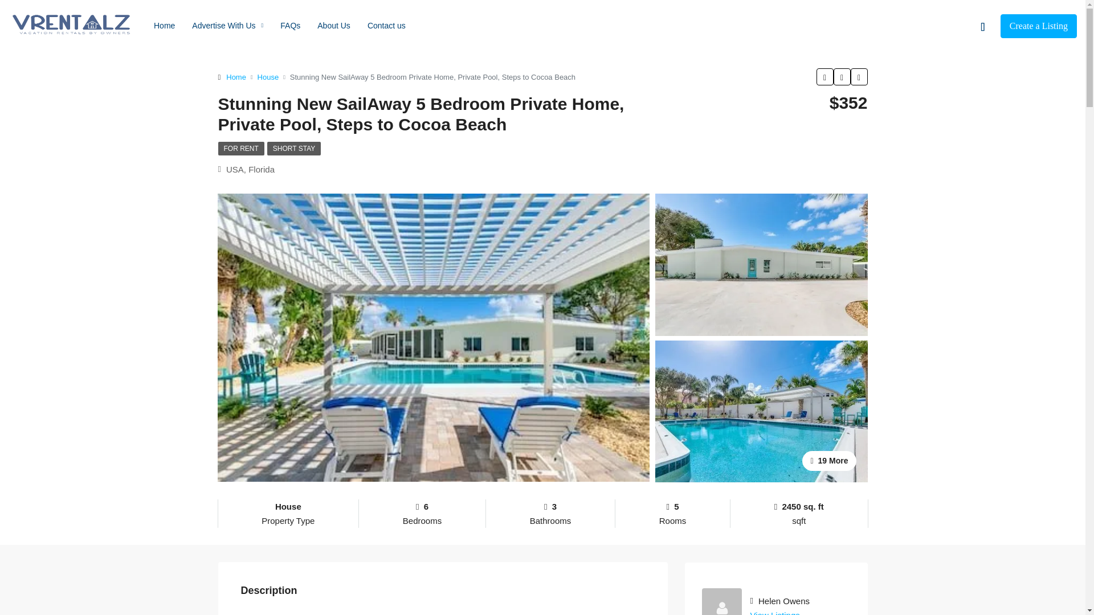 The width and height of the screenshot is (1094, 615). I want to click on FOR RENT, so click(240, 149).